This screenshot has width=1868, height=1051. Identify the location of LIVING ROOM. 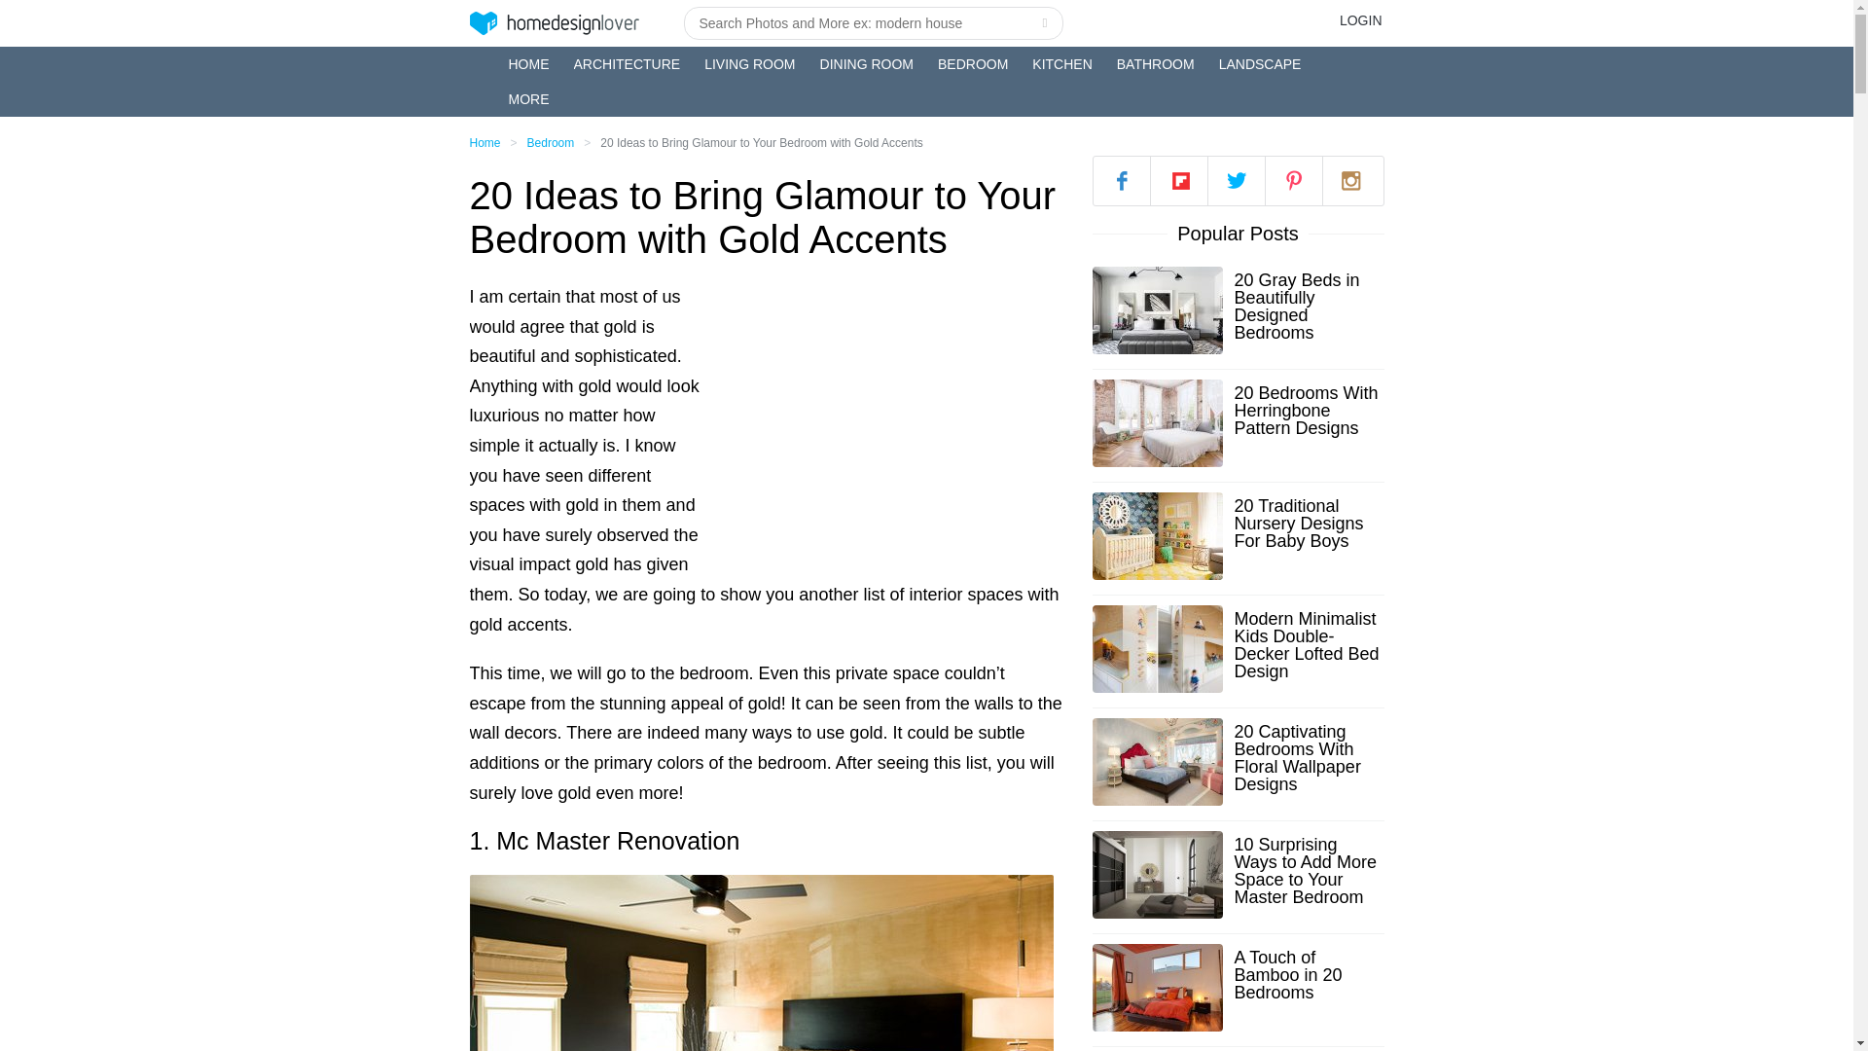
(749, 64).